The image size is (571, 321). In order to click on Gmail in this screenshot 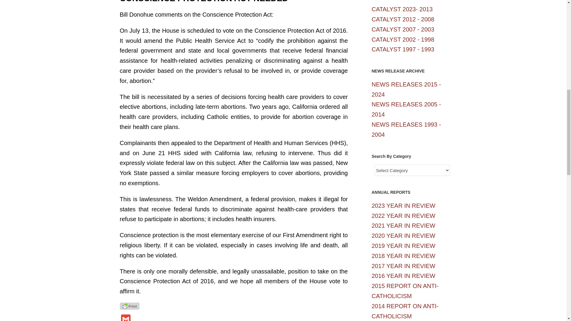, I will do `click(125, 318)`.